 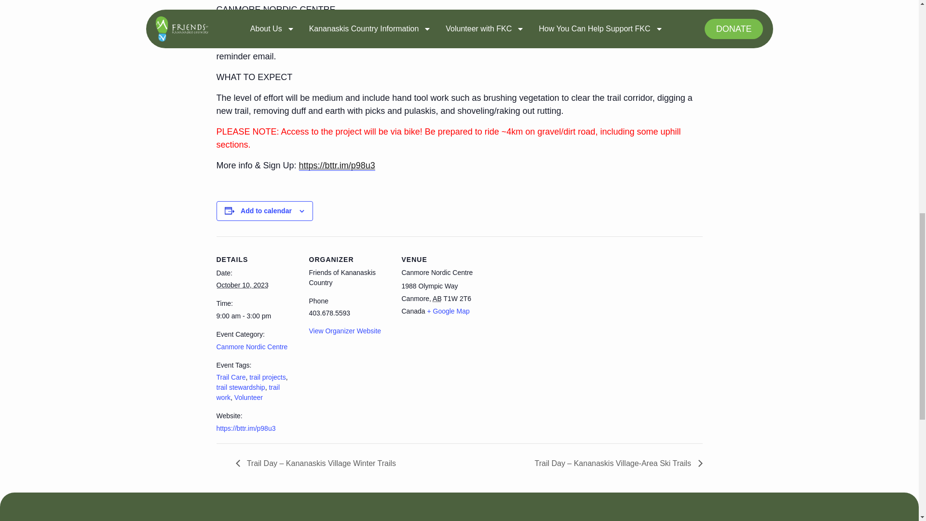 I want to click on AB, so click(x=437, y=299).